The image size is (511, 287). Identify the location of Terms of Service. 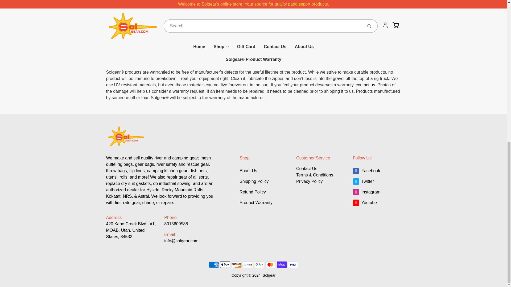
(315, 175).